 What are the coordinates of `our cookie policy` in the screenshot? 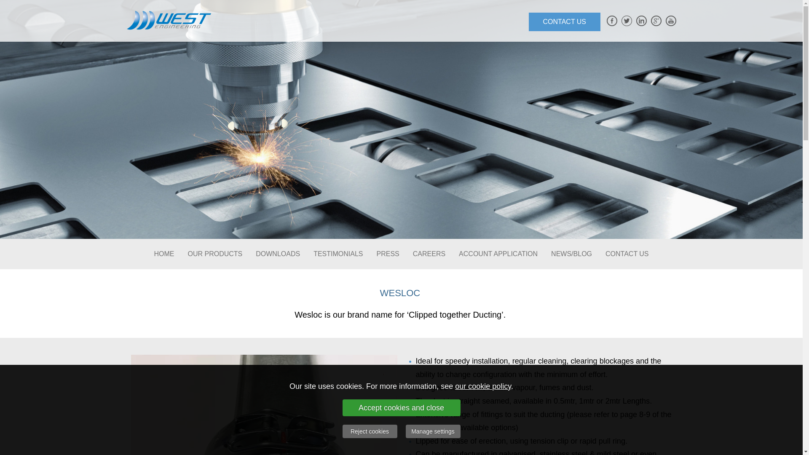 It's located at (483, 386).